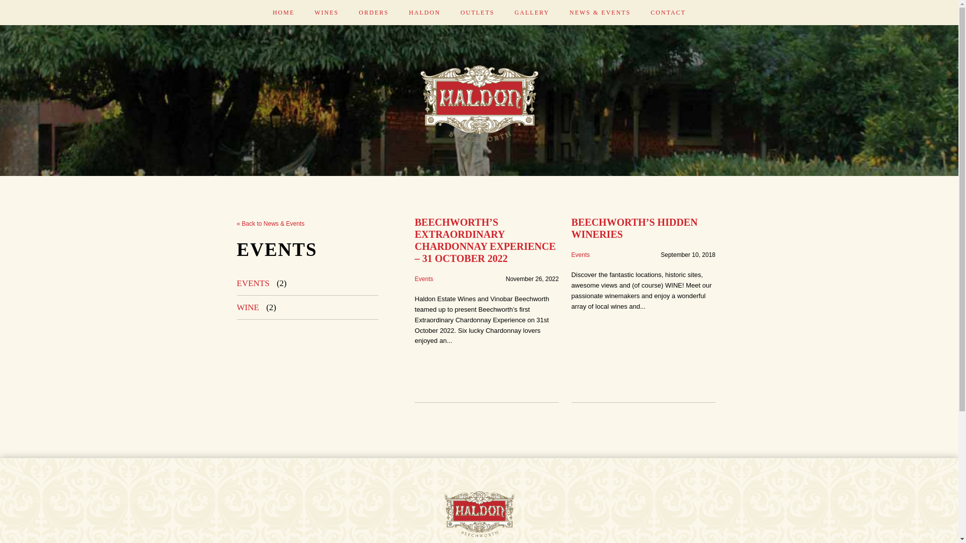 Image resolution: width=966 pixels, height=543 pixels. Describe the element at coordinates (327, 13) in the screenshot. I see `WINES` at that location.